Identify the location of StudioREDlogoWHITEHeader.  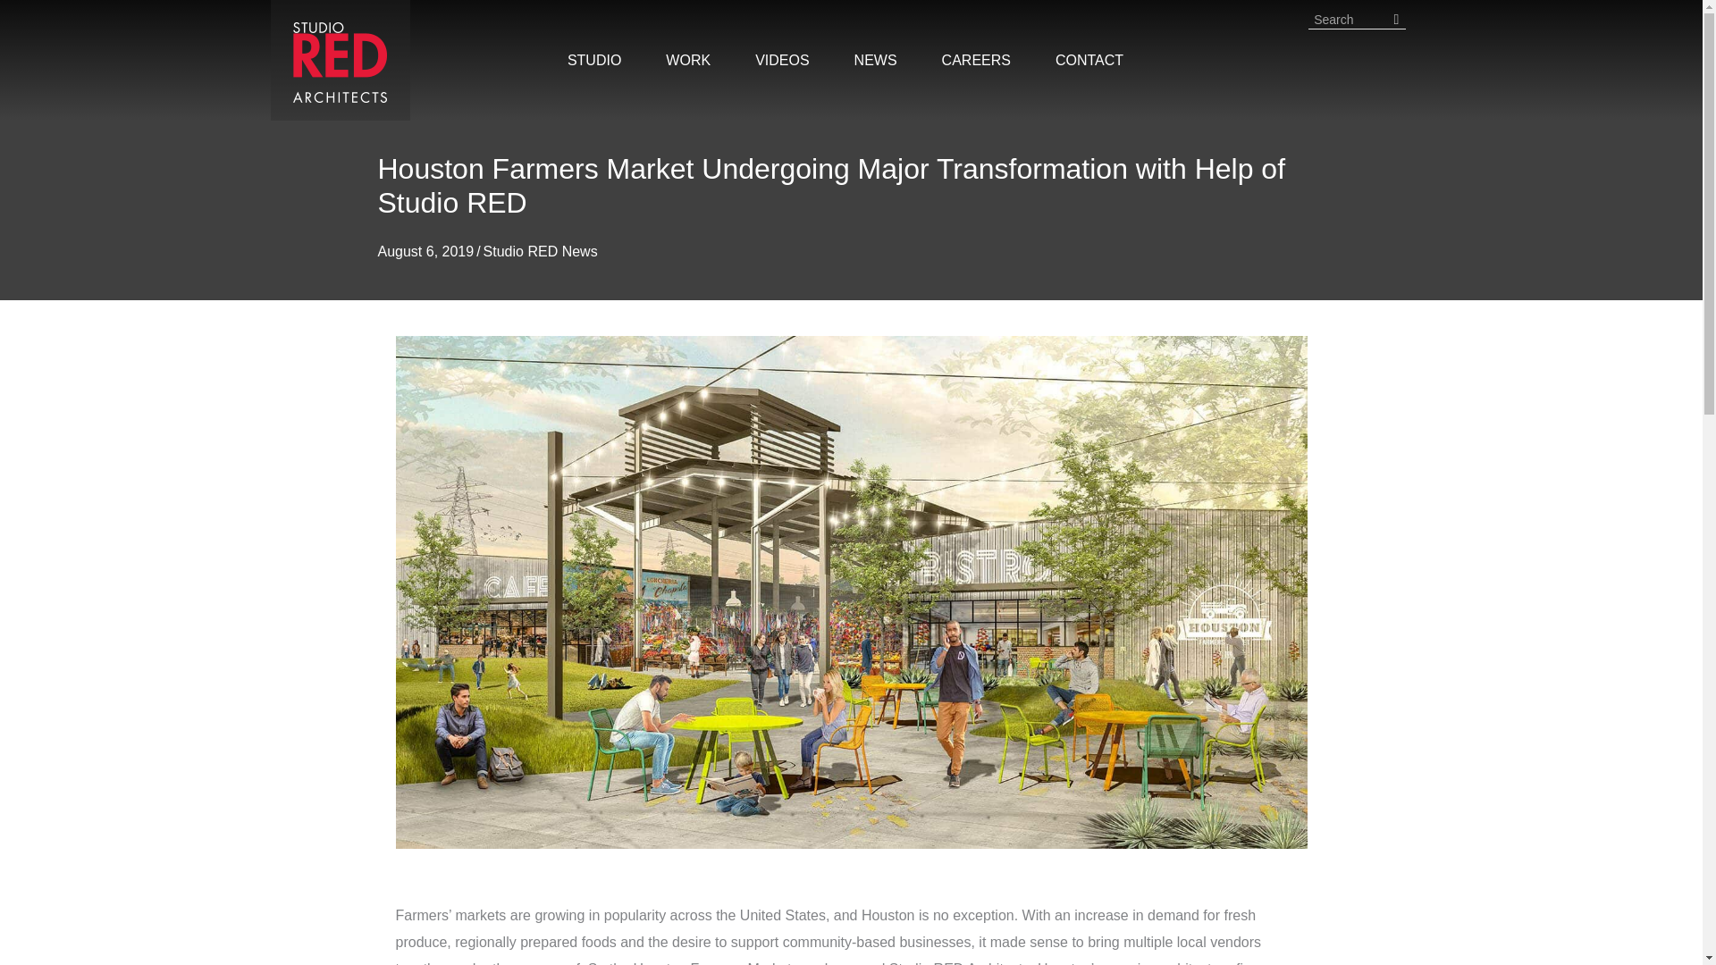
(340, 62).